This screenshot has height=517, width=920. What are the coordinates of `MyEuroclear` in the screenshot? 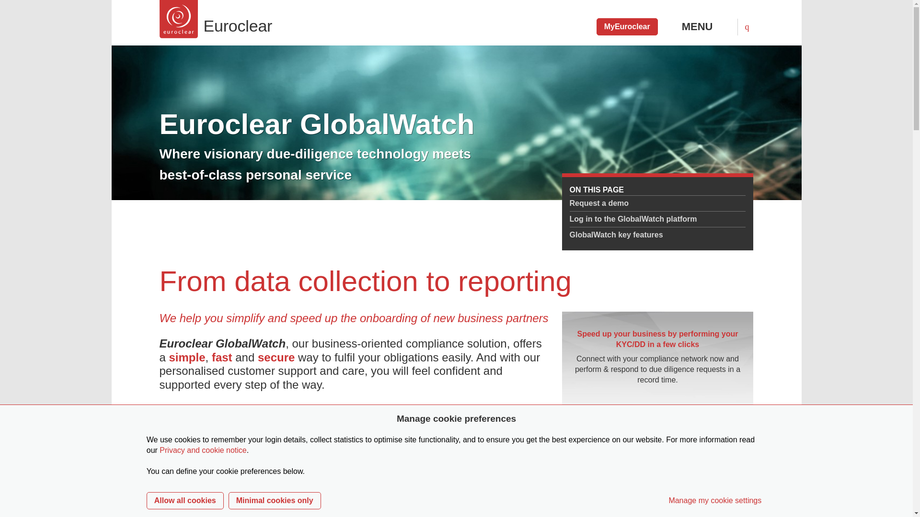 It's located at (627, 27).